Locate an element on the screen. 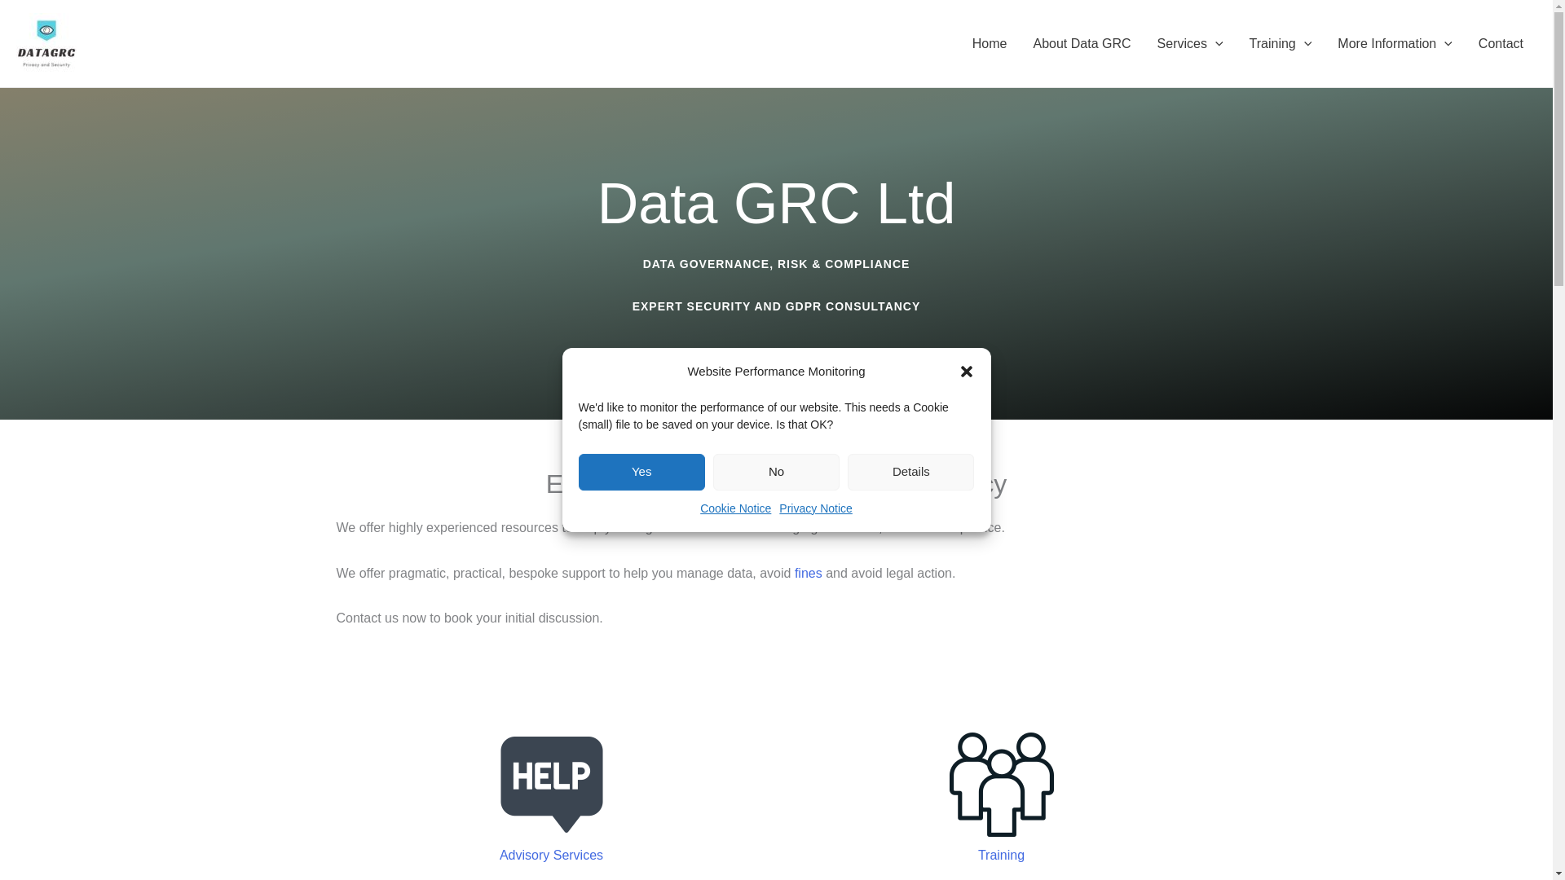 The height and width of the screenshot is (880, 1565). More Information is located at coordinates (1394, 44).